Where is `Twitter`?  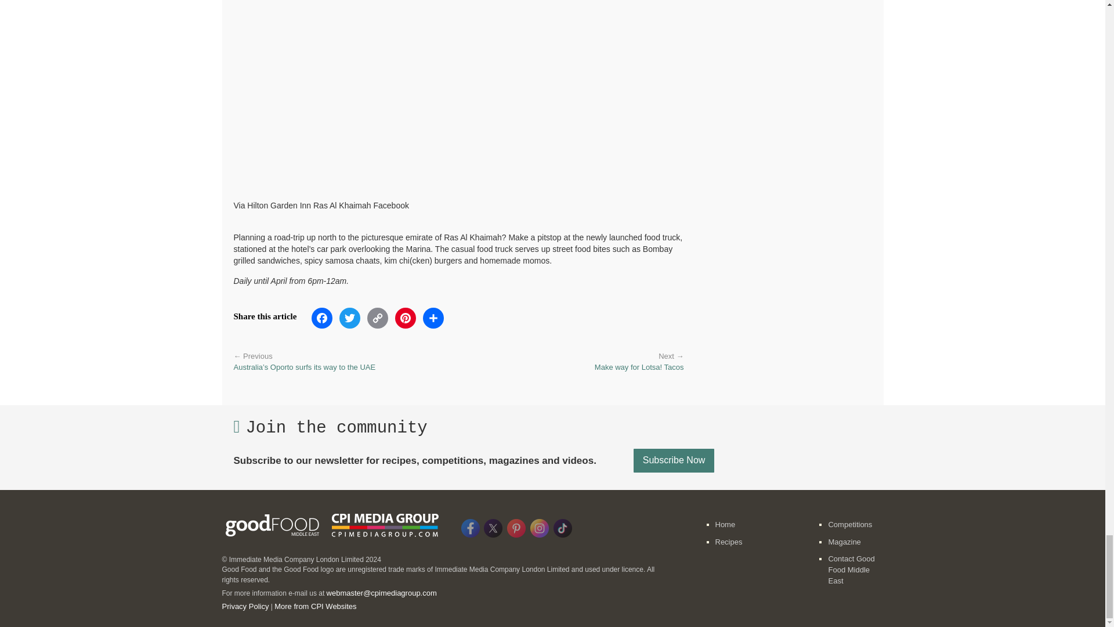
Twitter is located at coordinates (350, 322).